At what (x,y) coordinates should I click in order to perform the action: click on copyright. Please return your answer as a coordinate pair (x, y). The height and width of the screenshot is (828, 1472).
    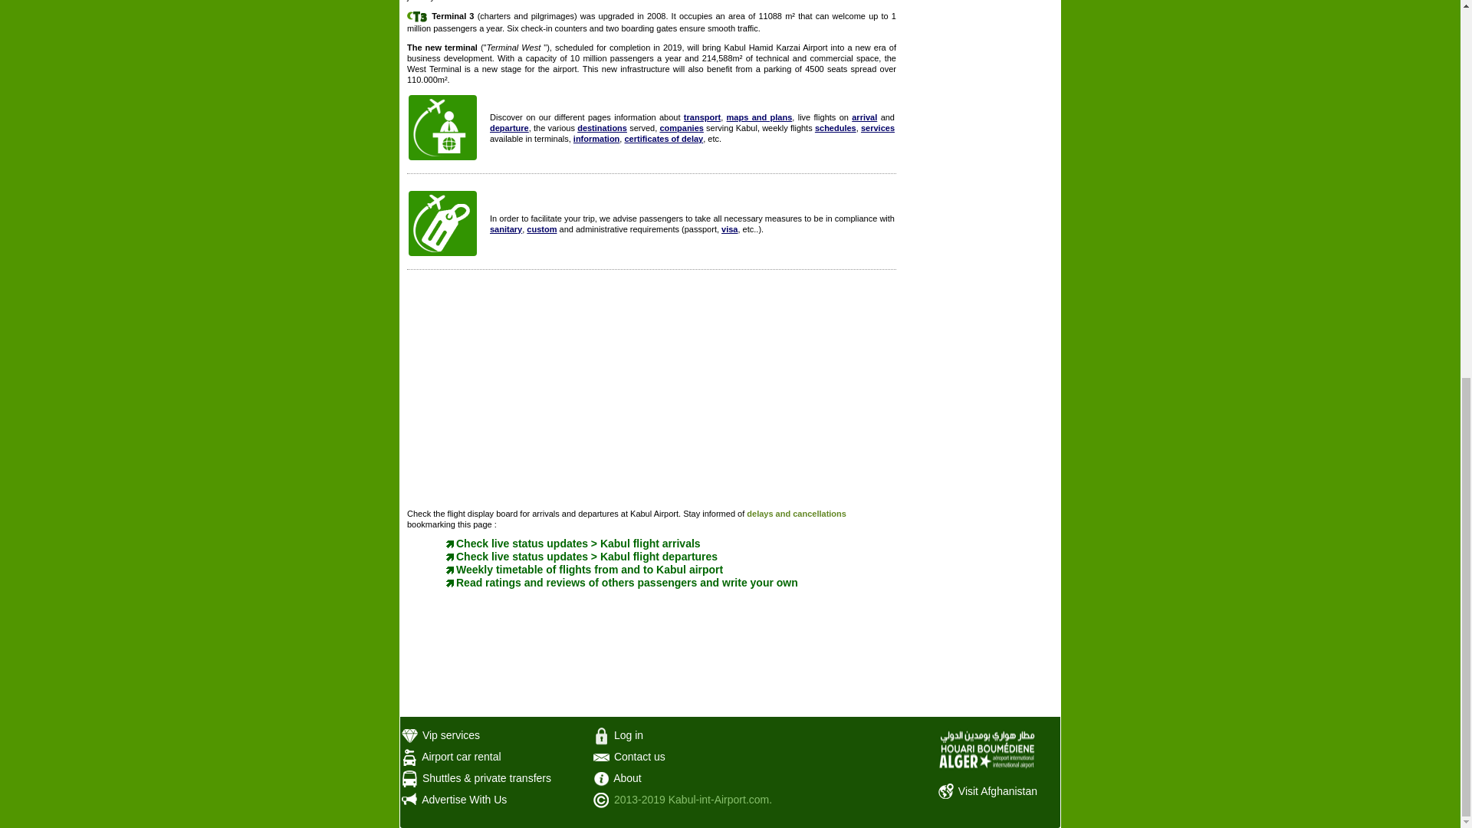
    Looking at the image, I should click on (601, 800).